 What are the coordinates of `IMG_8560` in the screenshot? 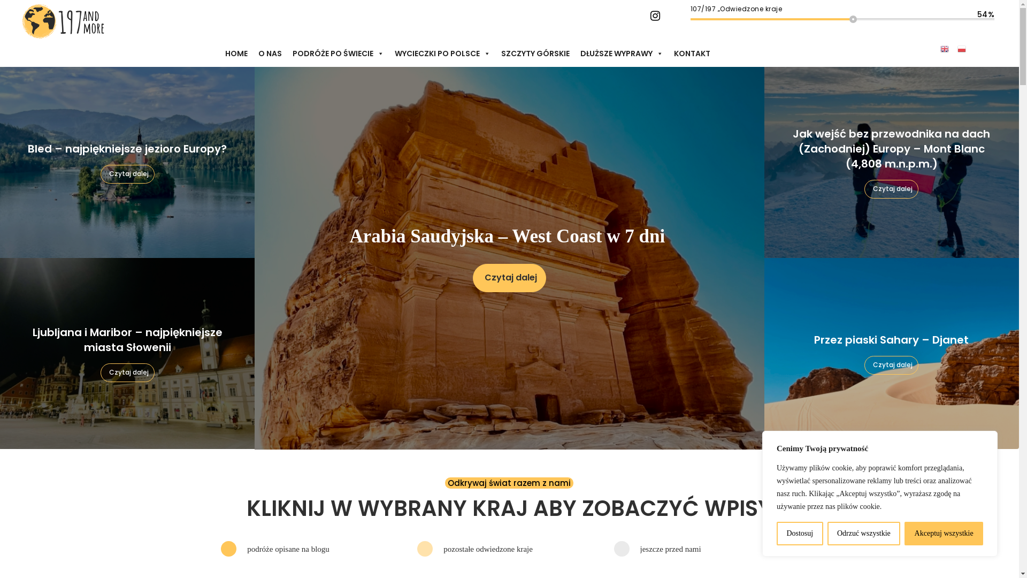 It's located at (127, 353).